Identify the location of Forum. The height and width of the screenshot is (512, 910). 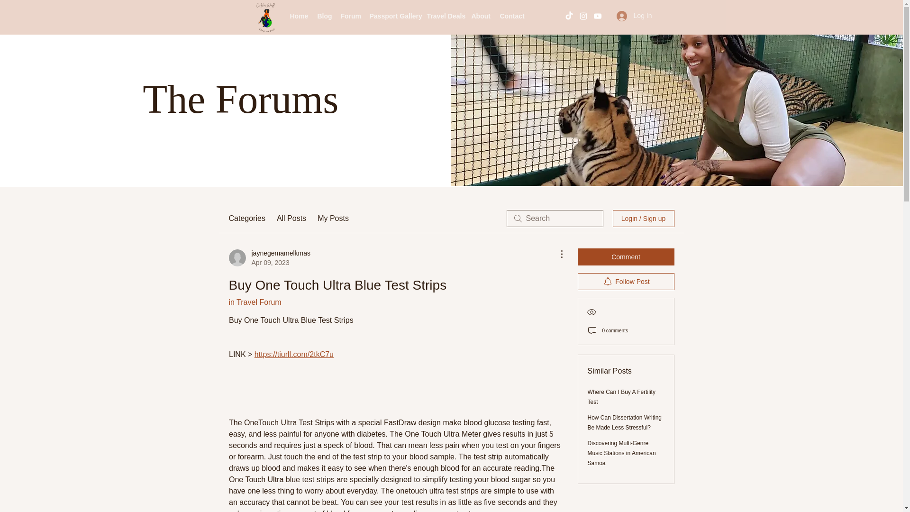
(350, 16).